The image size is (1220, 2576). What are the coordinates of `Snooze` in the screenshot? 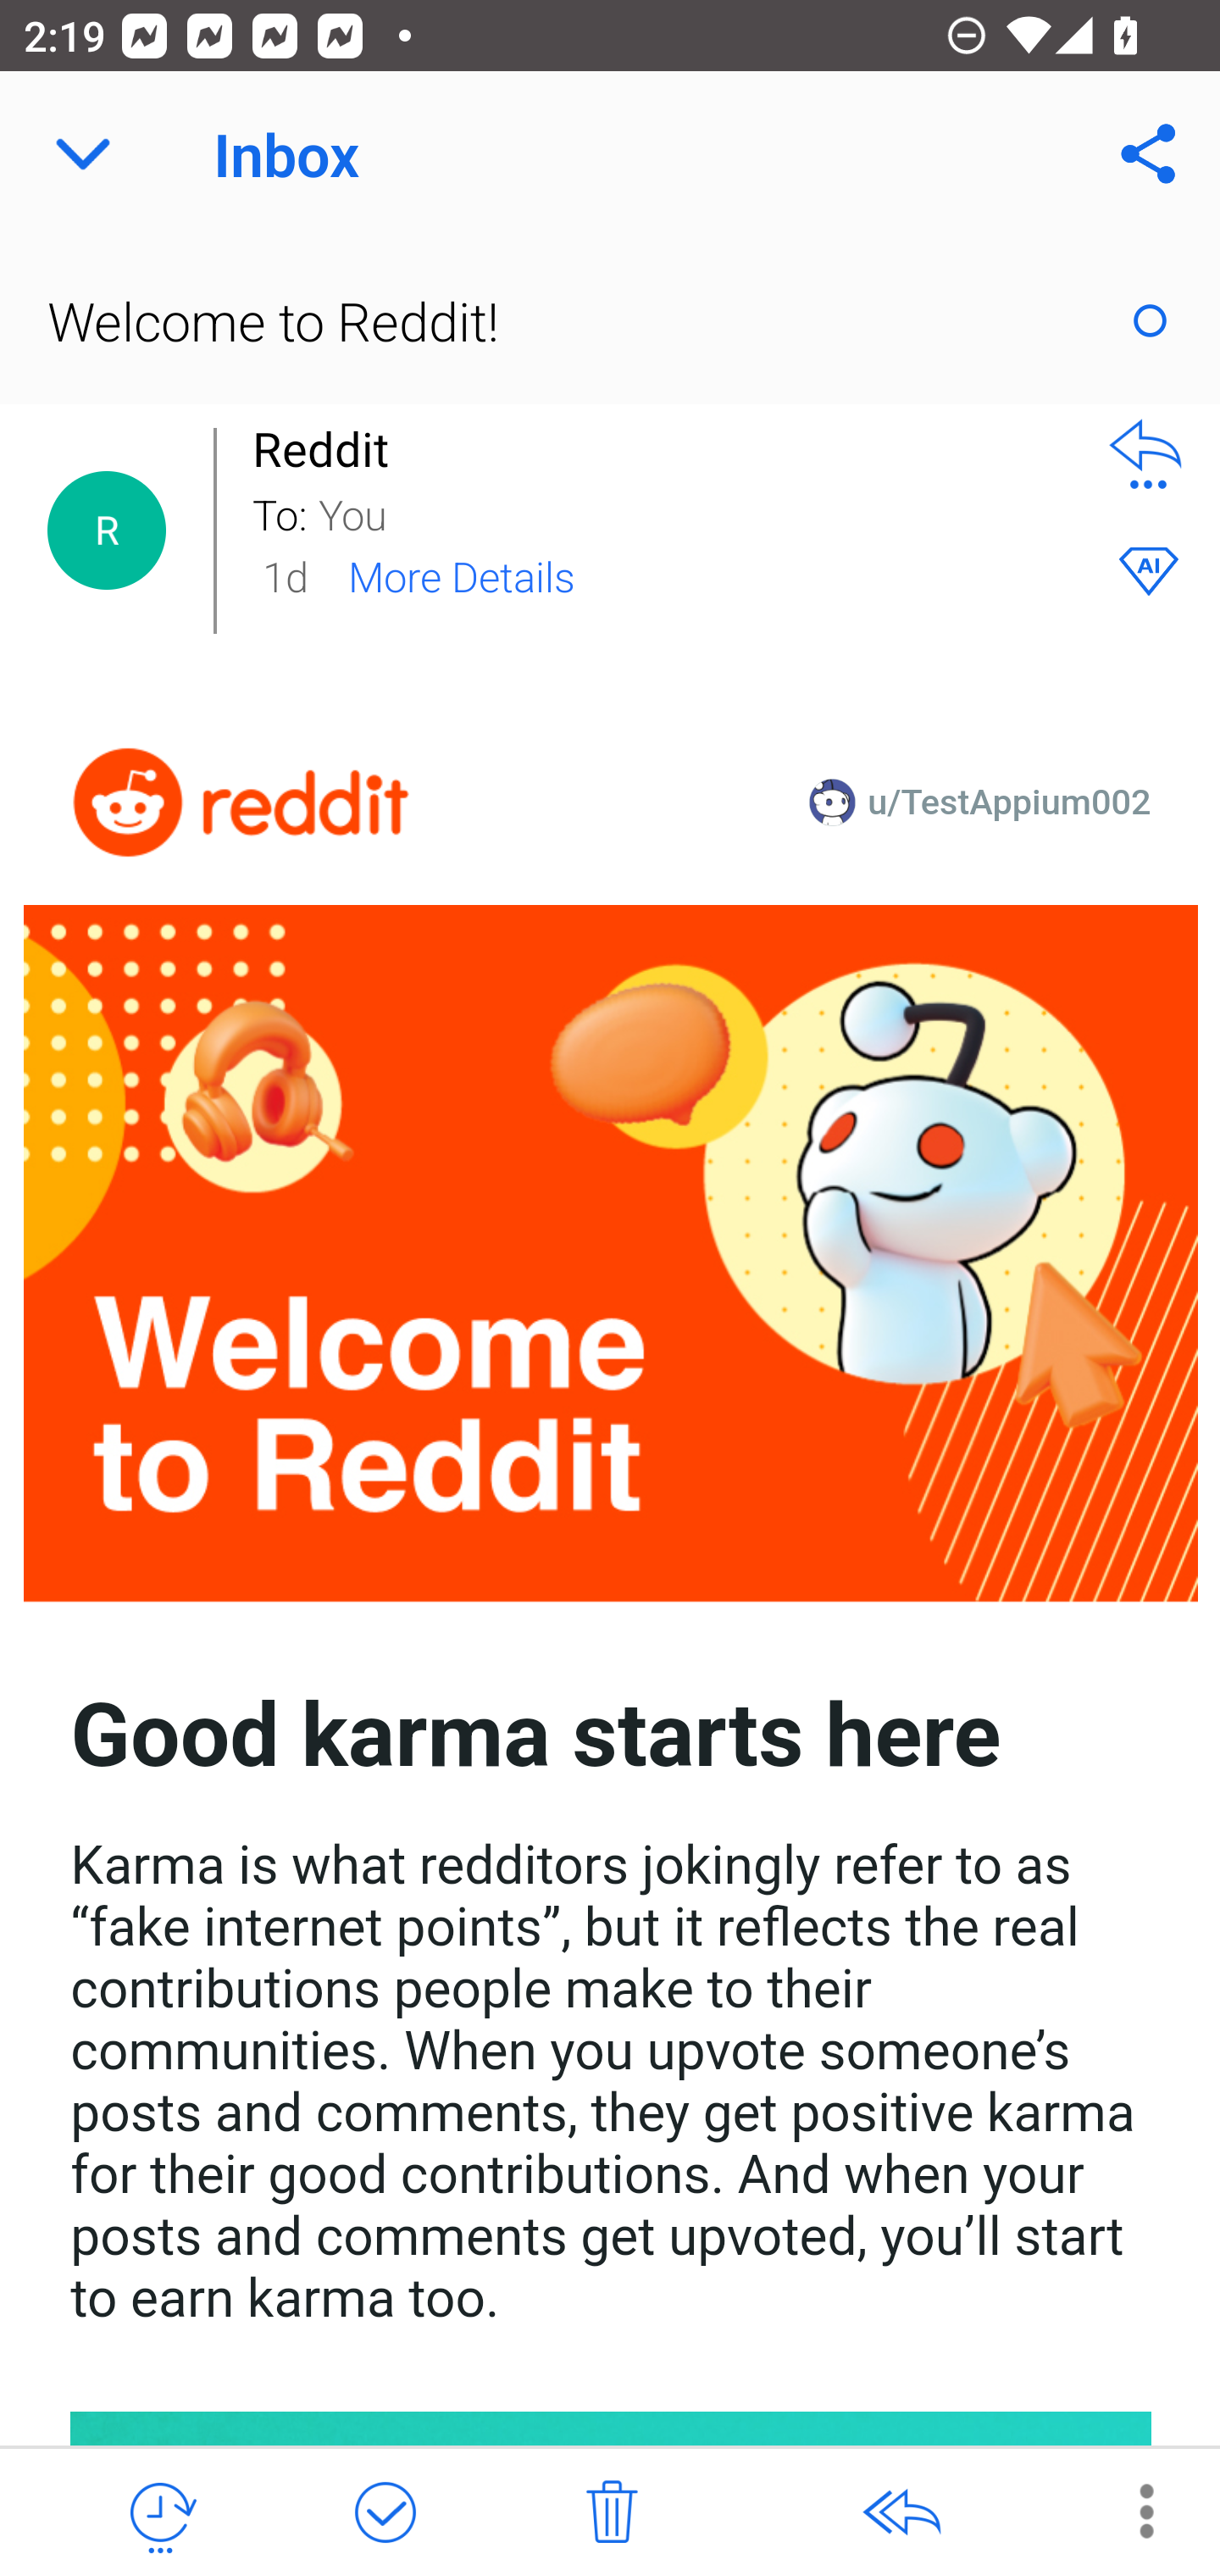 It's located at (160, 2513).